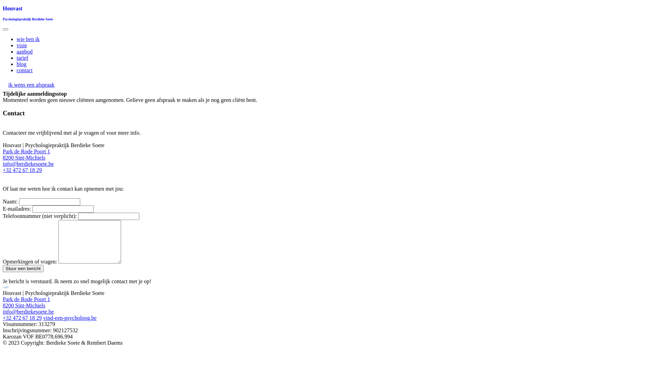 The height and width of the screenshot is (373, 664). I want to click on aanbod, so click(25, 52).